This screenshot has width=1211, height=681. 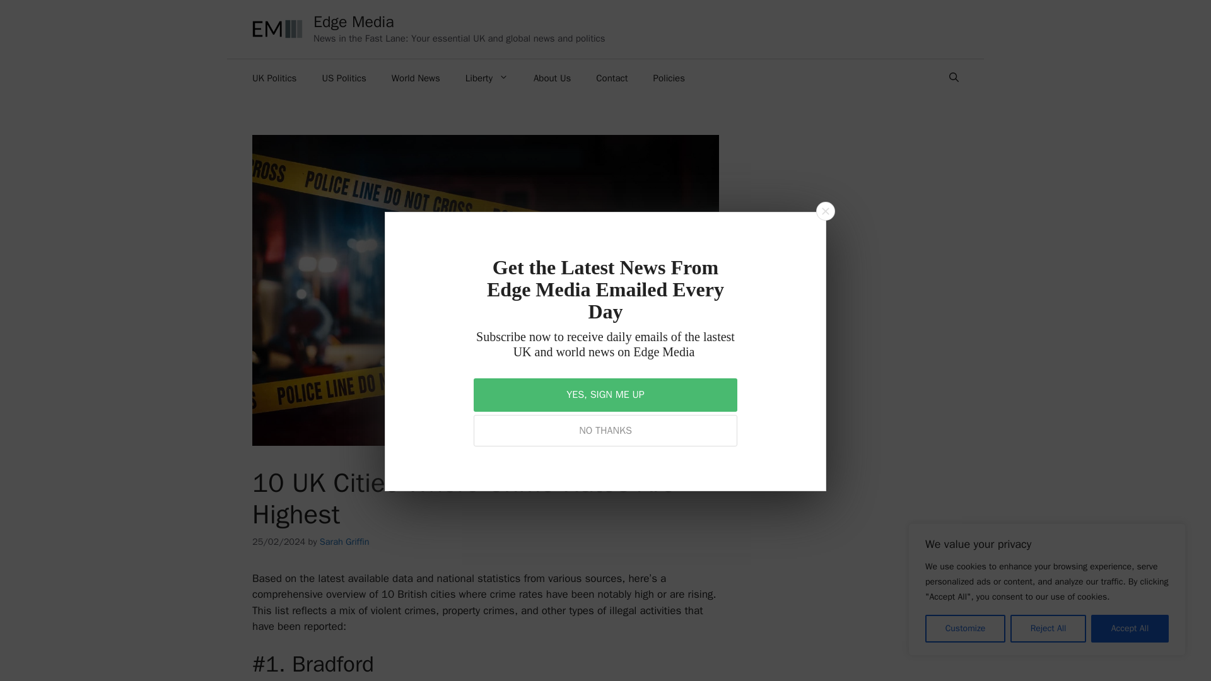 I want to click on Close, so click(x=825, y=211).